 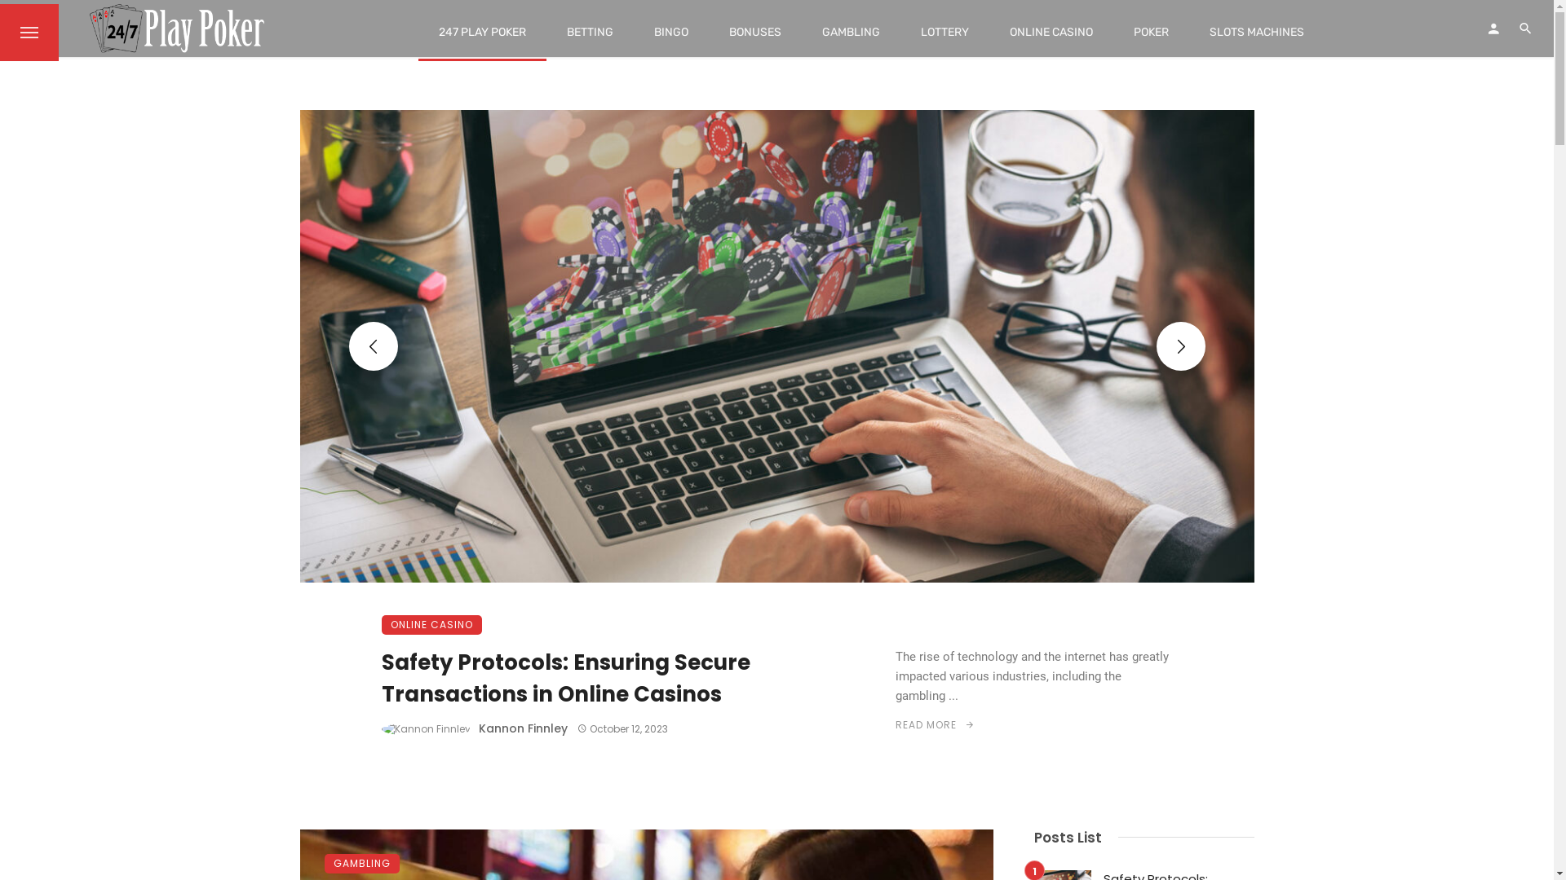 What do you see at coordinates (432, 625) in the screenshot?
I see `ONLINE CASINO` at bounding box center [432, 625].